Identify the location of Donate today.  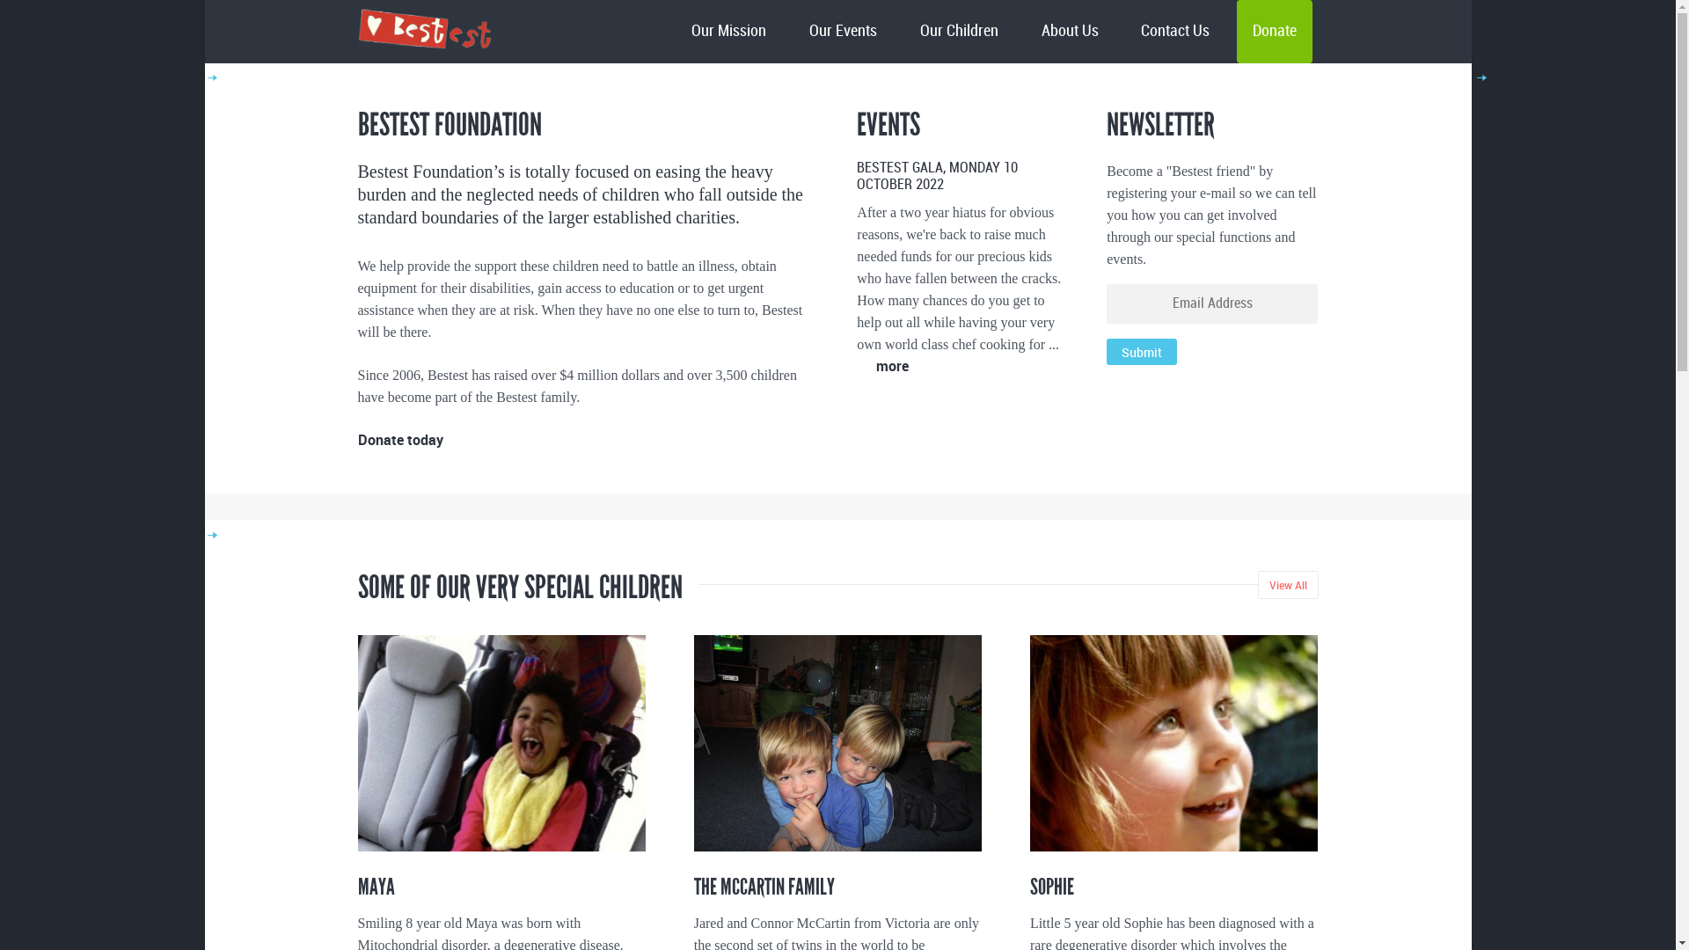
(399, 442).